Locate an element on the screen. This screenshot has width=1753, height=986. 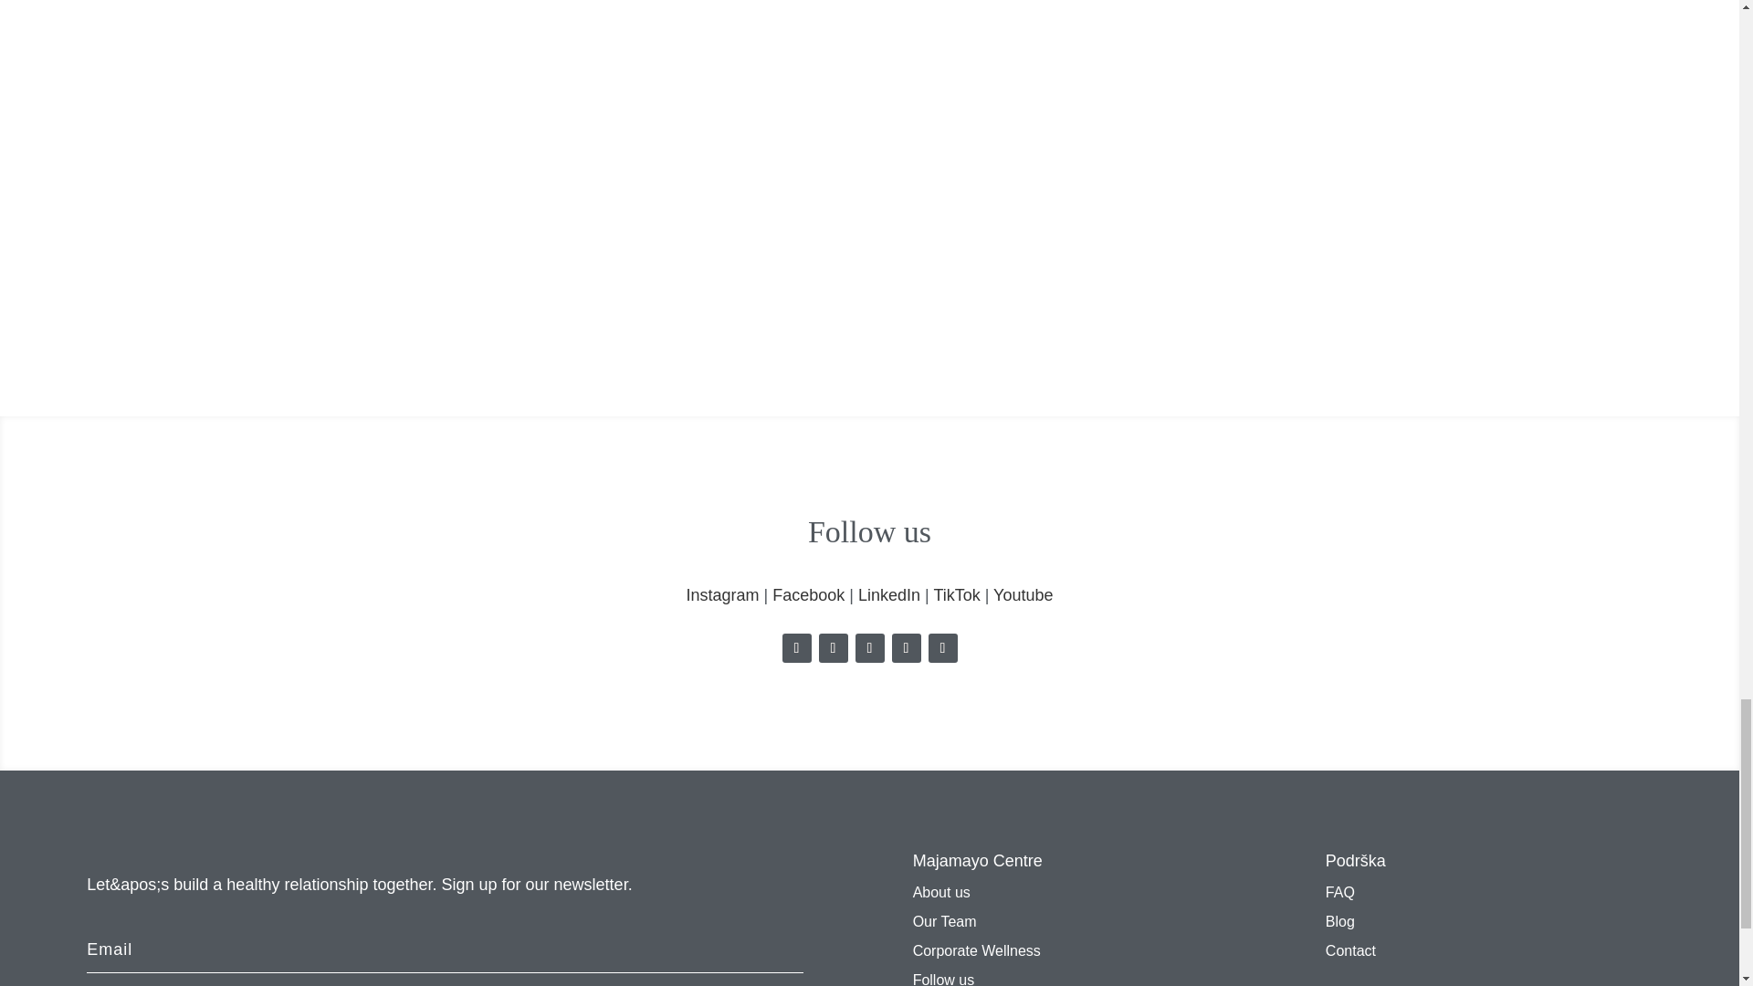
Follow on LinkedIn is located at coordinates (869, 648).